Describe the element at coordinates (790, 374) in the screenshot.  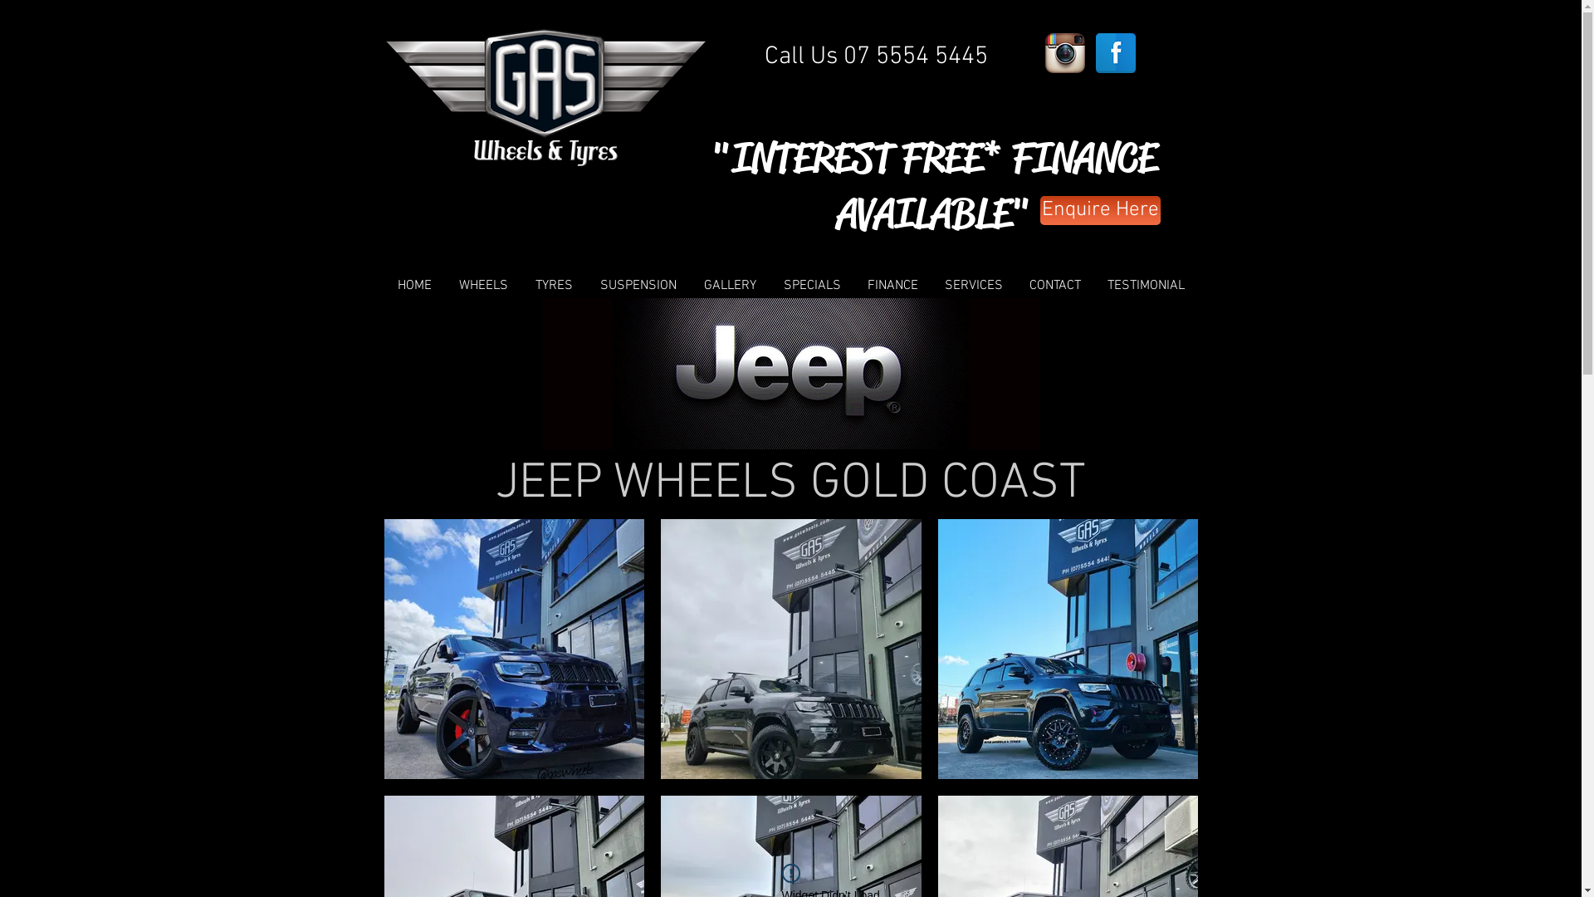
I see `JEEP WHEELS GOLD COAST` at that location.